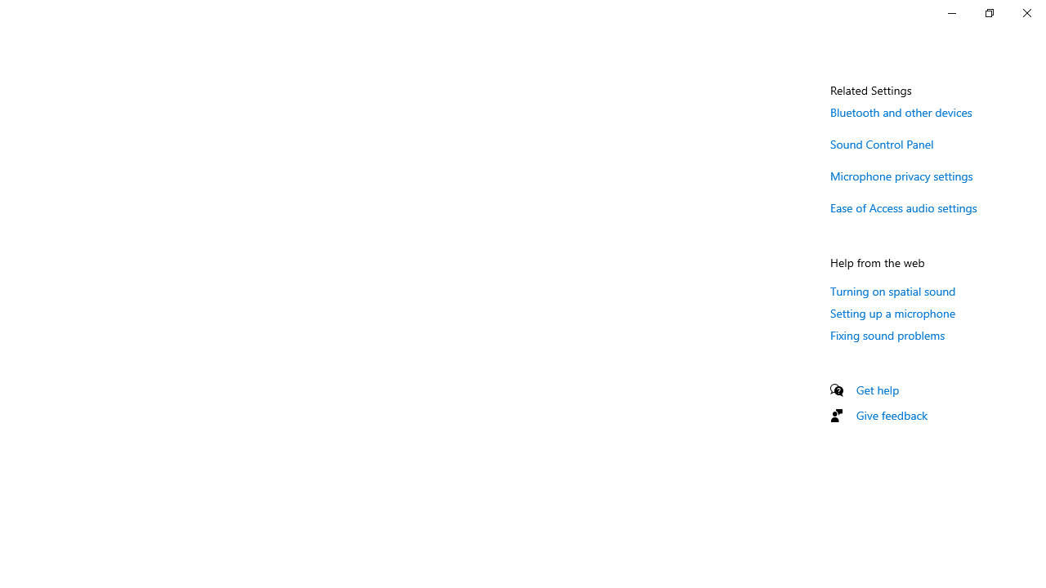 The height and width of the screenshot is (588, 1046). Describe the element at coordinates (892, 291) in the screenshot. I see `Turning on spatial sound` at that location.